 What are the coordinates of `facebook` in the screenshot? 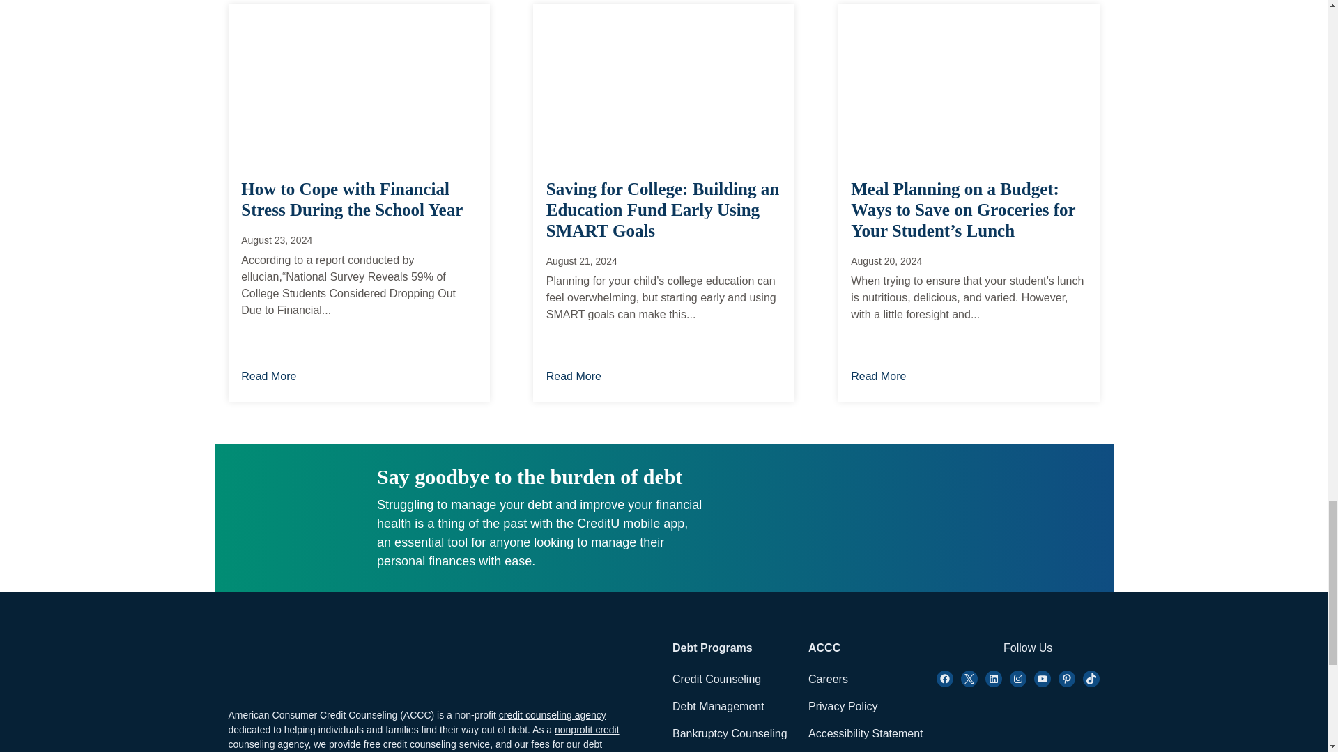 It's located at (945, 679).